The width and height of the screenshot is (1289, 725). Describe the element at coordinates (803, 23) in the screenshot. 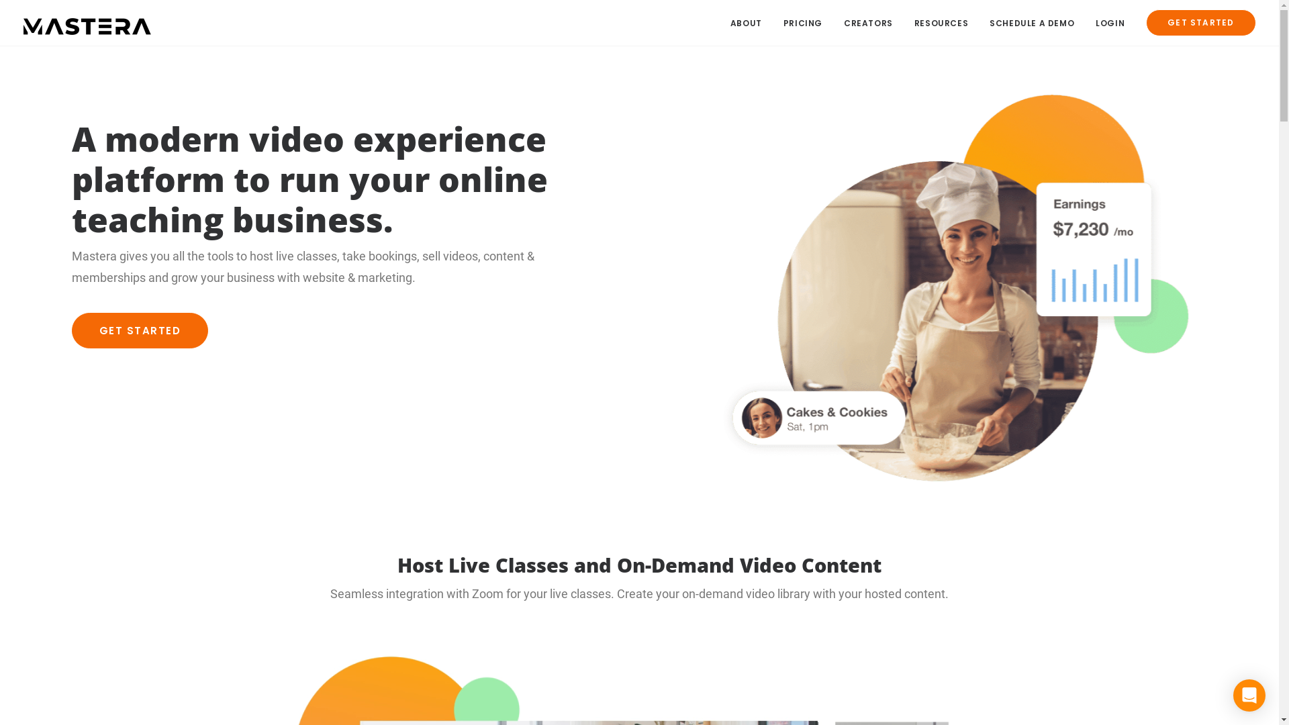

I see `PRICING` at that location.